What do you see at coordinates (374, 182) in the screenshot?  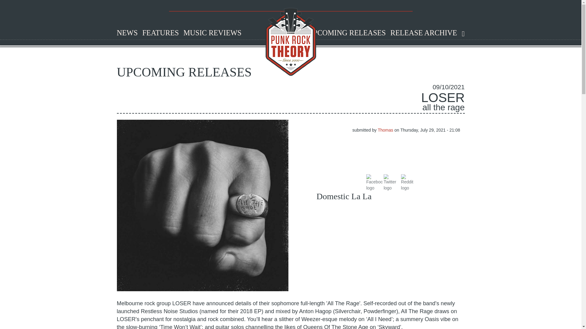 I see `Share on Facebook` at bounding box center [374, 182].